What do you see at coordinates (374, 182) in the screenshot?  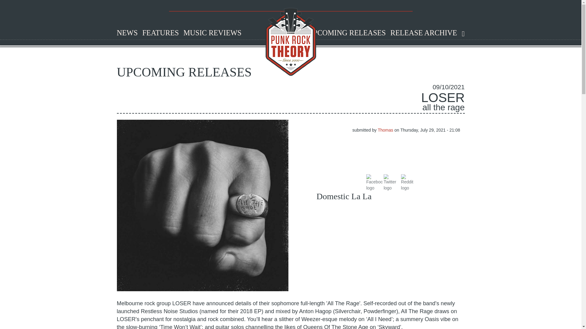 I see `Share on Facebook` at bounding box center [374, 182].